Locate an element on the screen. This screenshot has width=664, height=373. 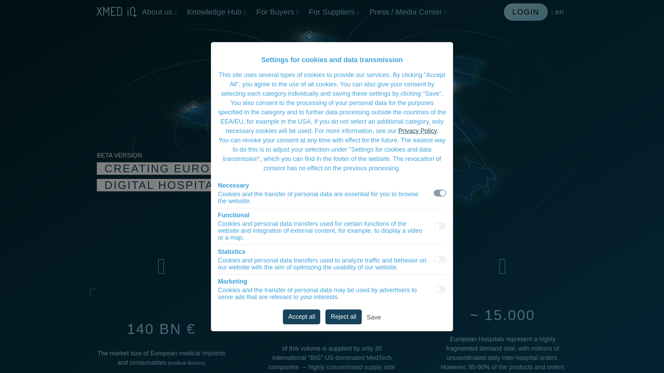
For Buyers is located at coordinates (277, 12).